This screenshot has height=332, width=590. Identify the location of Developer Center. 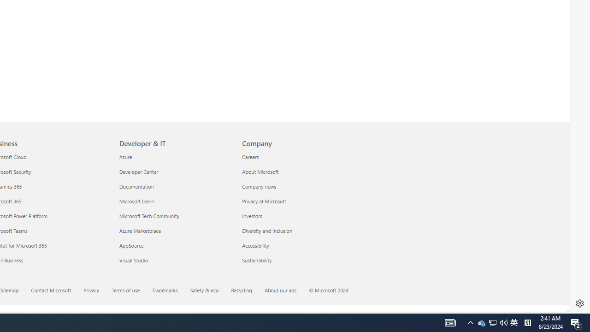
(175, 172).